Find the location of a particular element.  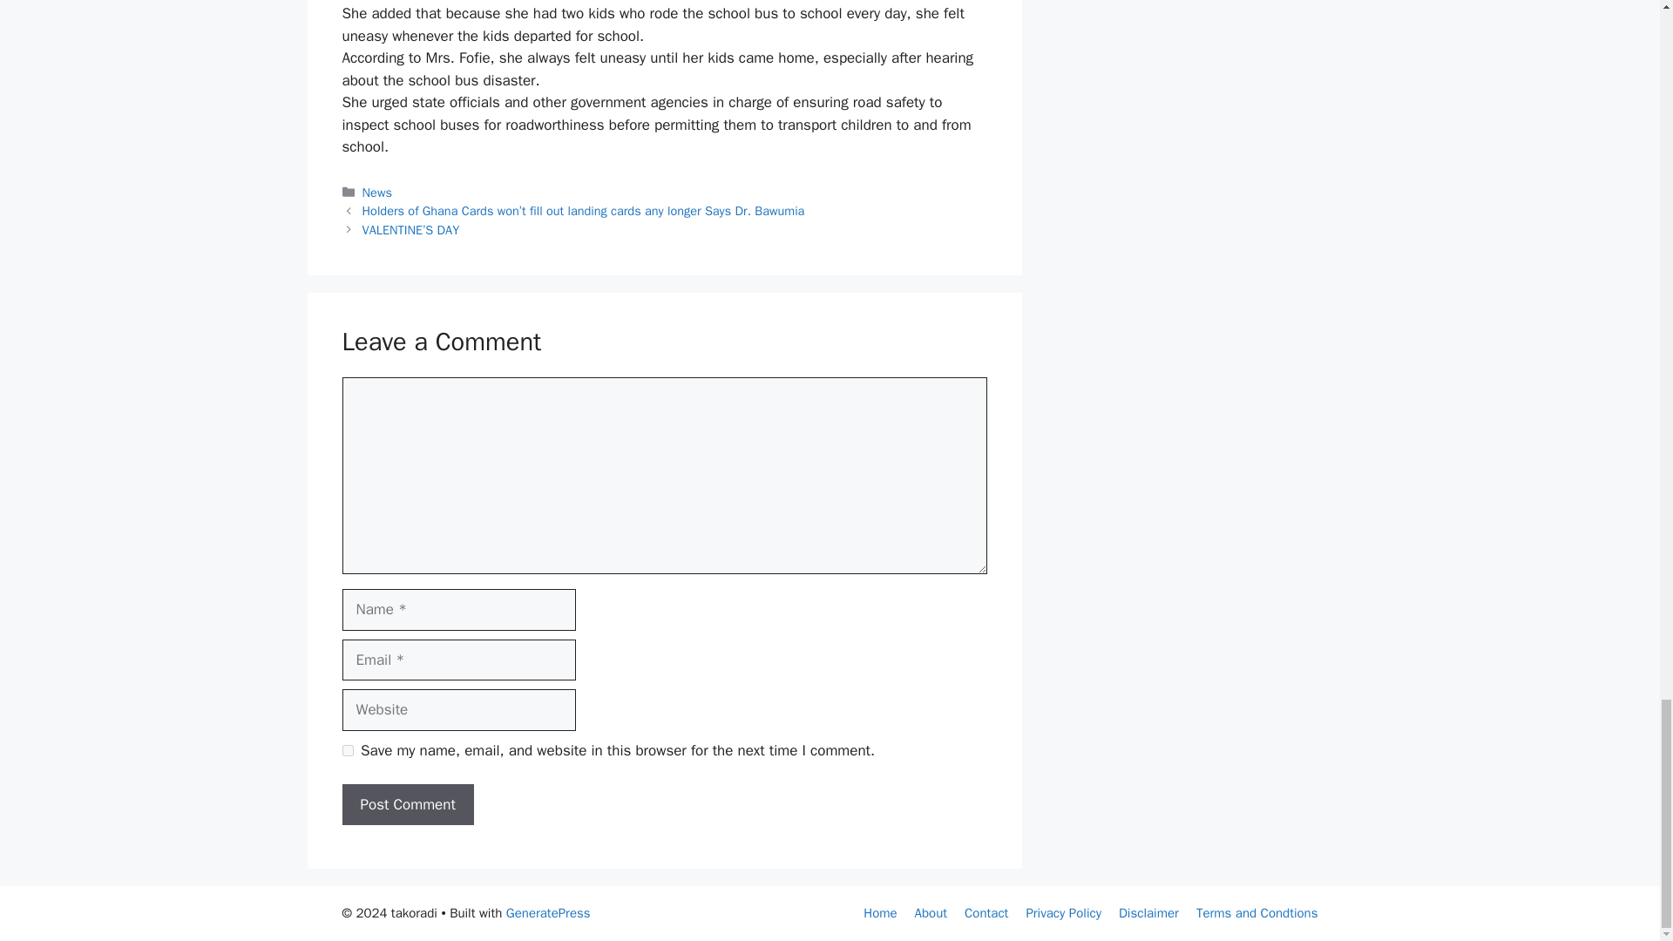

GeneratePress is located at coordinates (548, 913).